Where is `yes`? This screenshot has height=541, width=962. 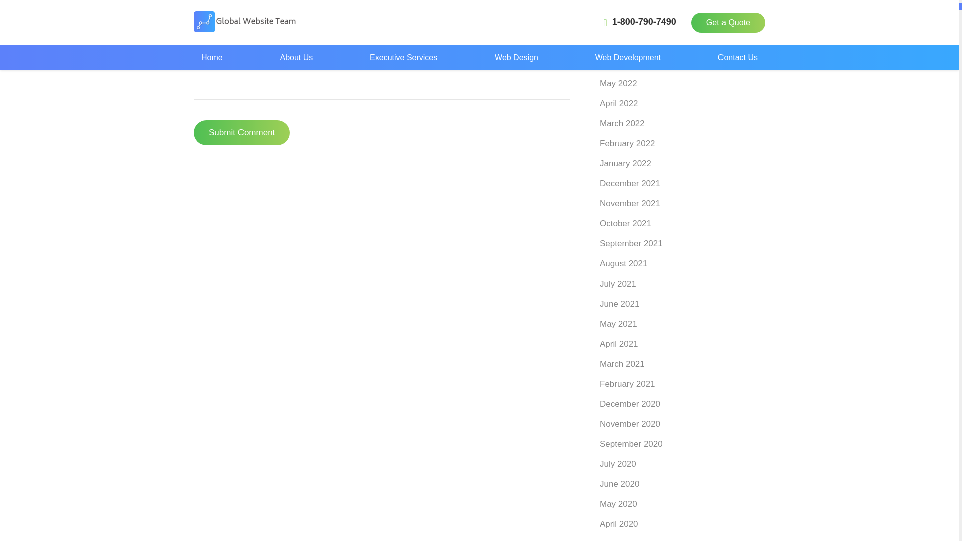
yes is located at coordinates (189, 19).